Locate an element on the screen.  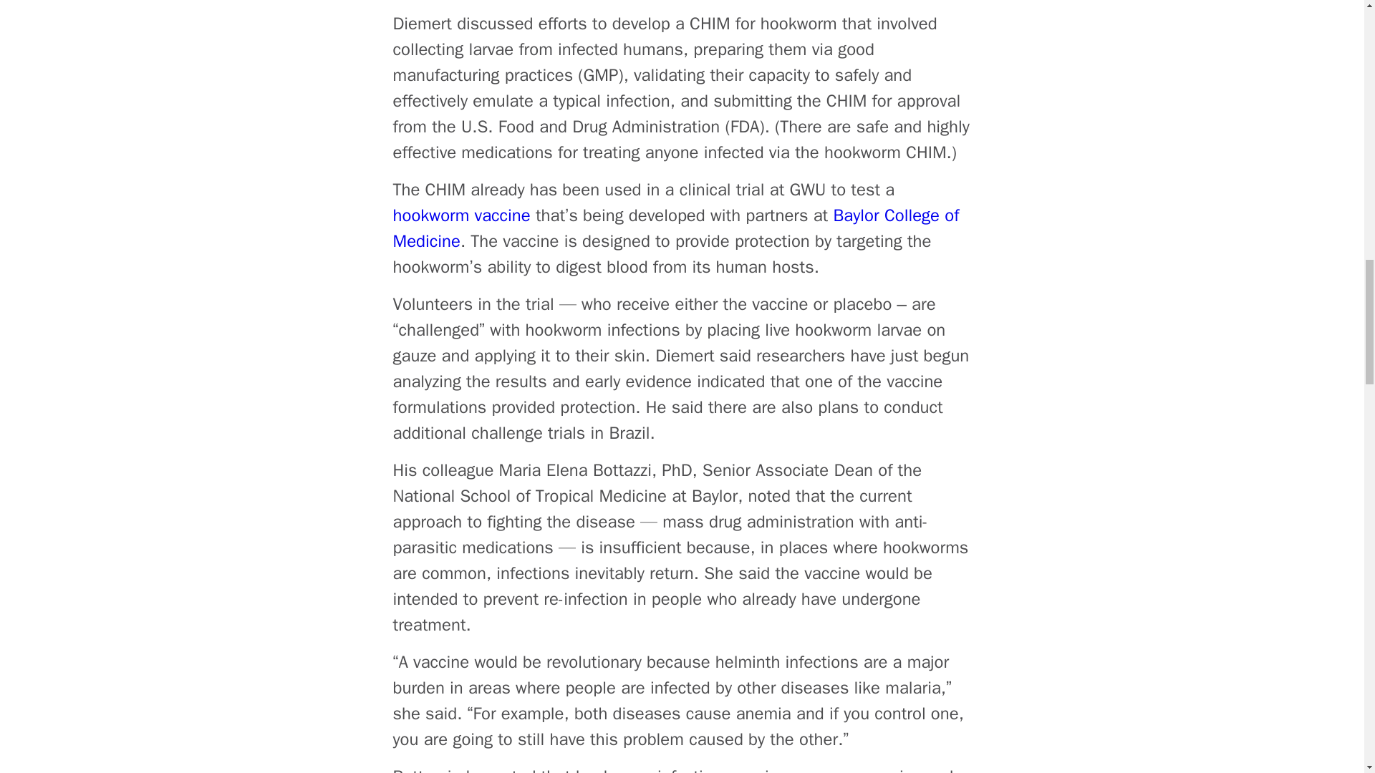
hookworm vaccine is located at coordinates (460, 215).